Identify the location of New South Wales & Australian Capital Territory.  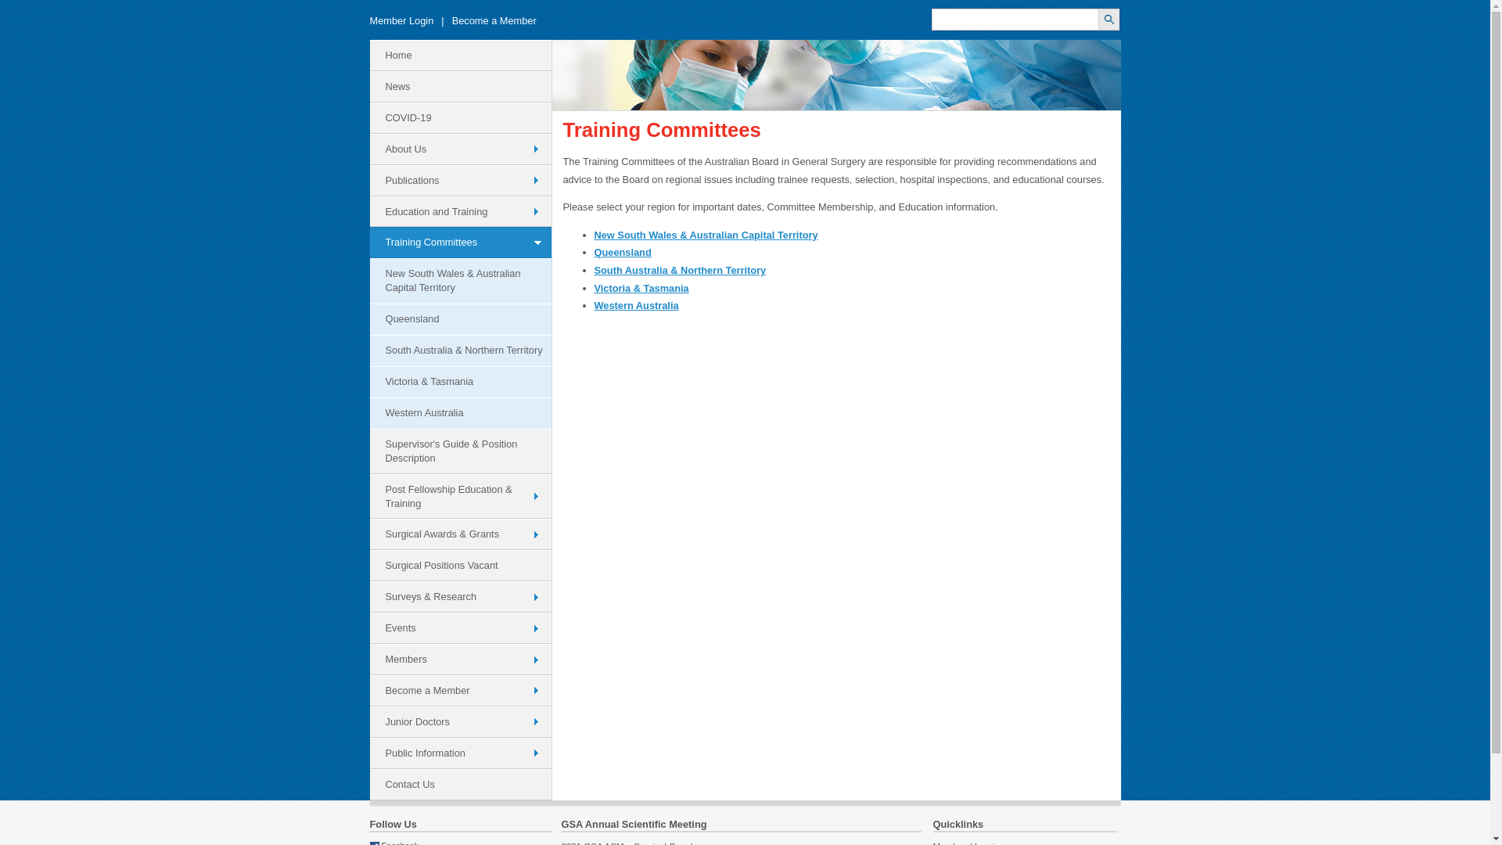
(460, 281).